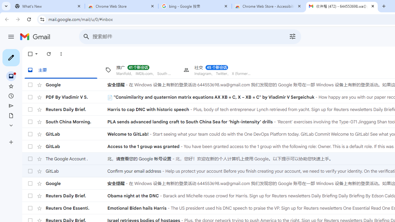  I want to click on Chrome Web Store - Accessibility, so click(268, 6).